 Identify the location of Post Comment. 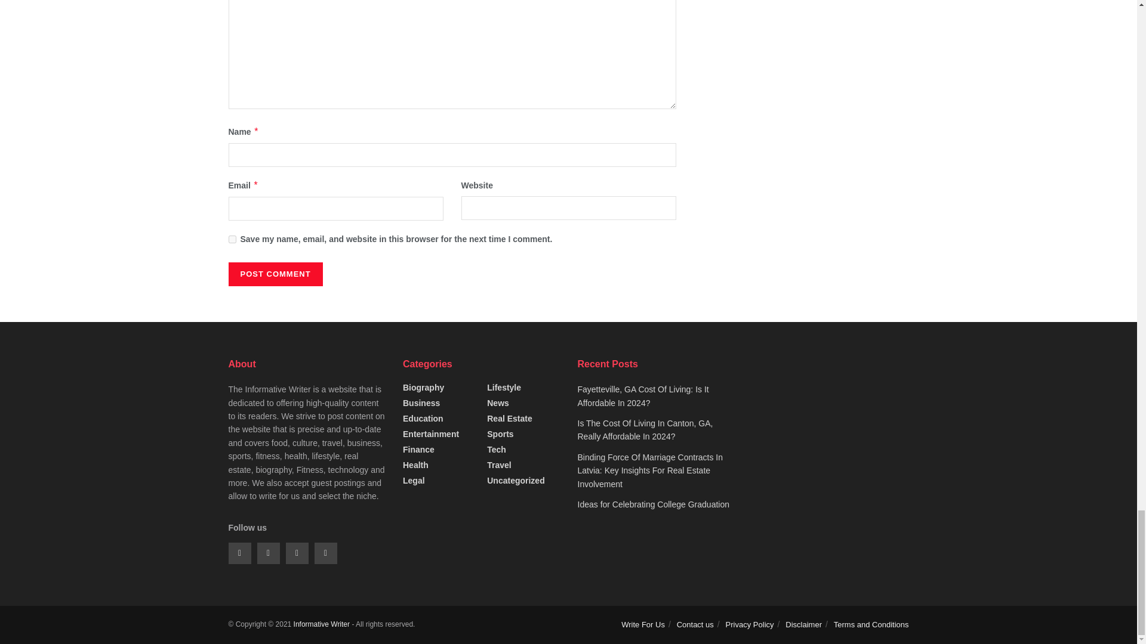
(275, 274).